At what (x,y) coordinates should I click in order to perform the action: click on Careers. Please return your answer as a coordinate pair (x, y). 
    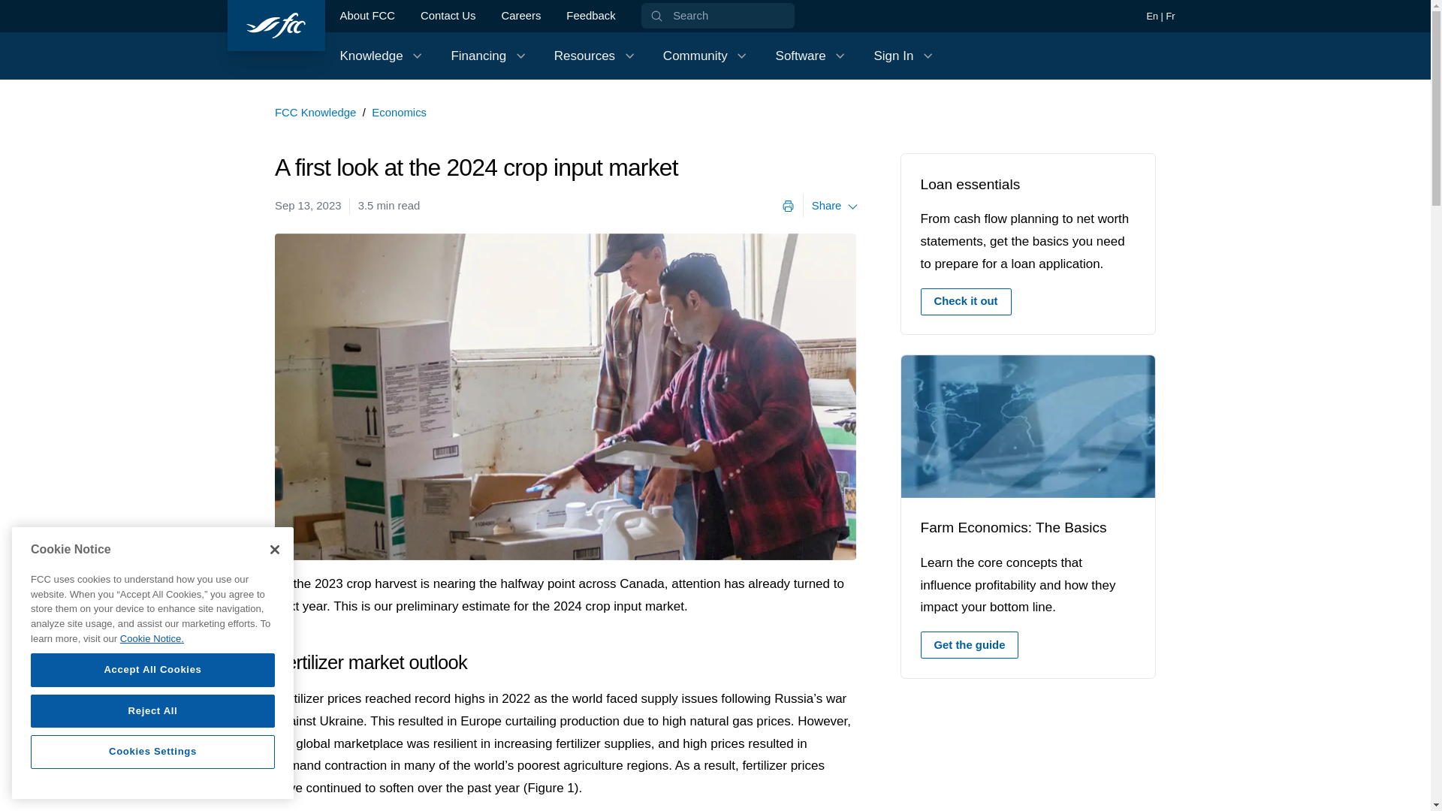
    Looking at the image, I should click on (812, 56).